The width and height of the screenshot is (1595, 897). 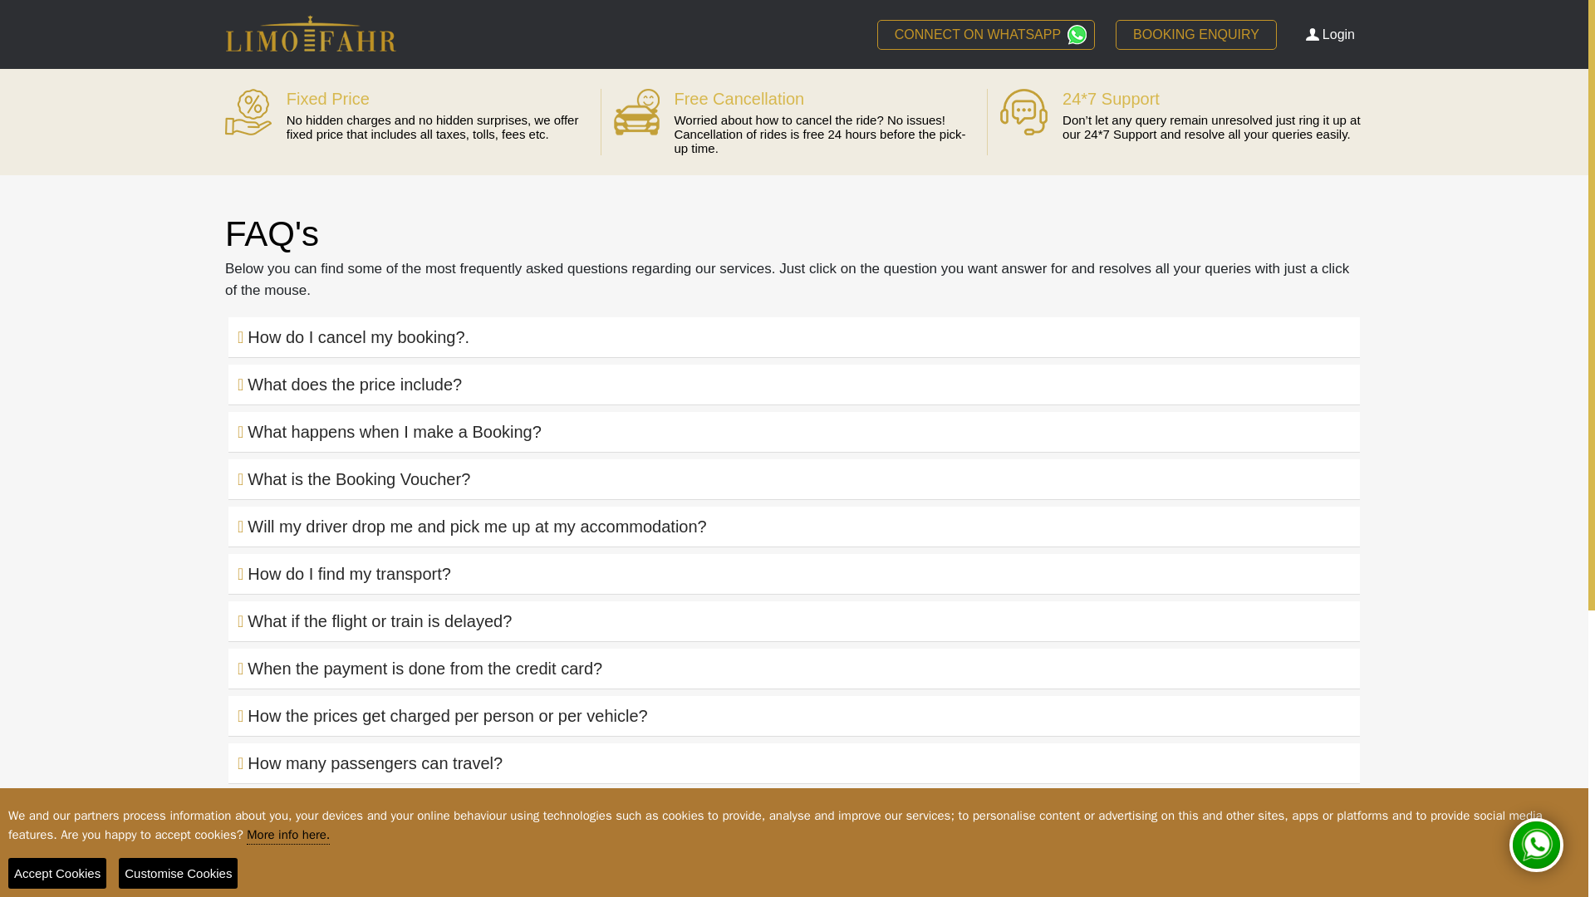 I want to click on How can I change my account details?, so click(x=794, y=857).